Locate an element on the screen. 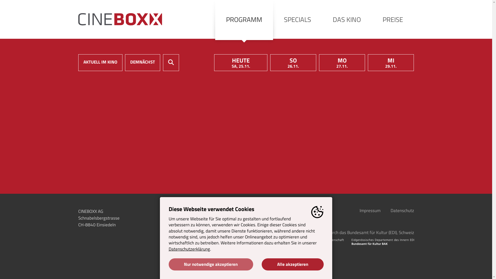 The image size is (496, 279). PROGRAMM is located at coordinates (244, 20).